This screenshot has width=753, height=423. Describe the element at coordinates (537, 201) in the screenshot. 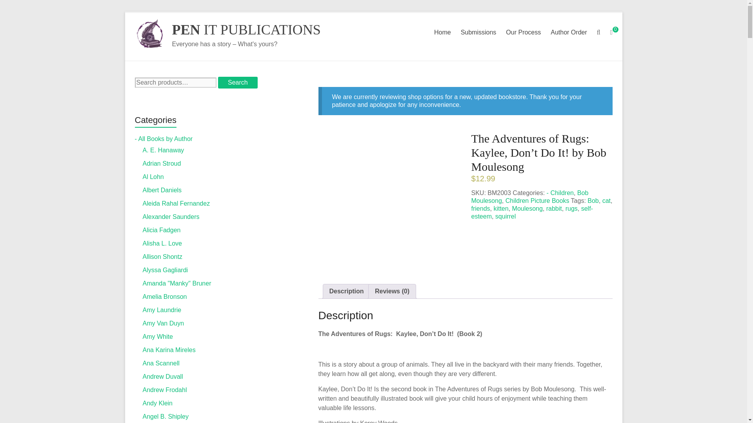

I see `Children Picture Books` at that location.